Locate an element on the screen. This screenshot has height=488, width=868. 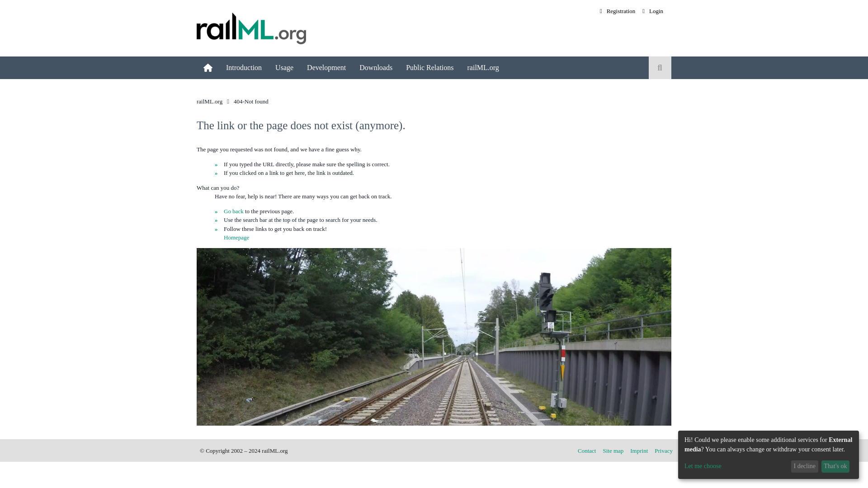
Home is located at coordinates (208, 68).